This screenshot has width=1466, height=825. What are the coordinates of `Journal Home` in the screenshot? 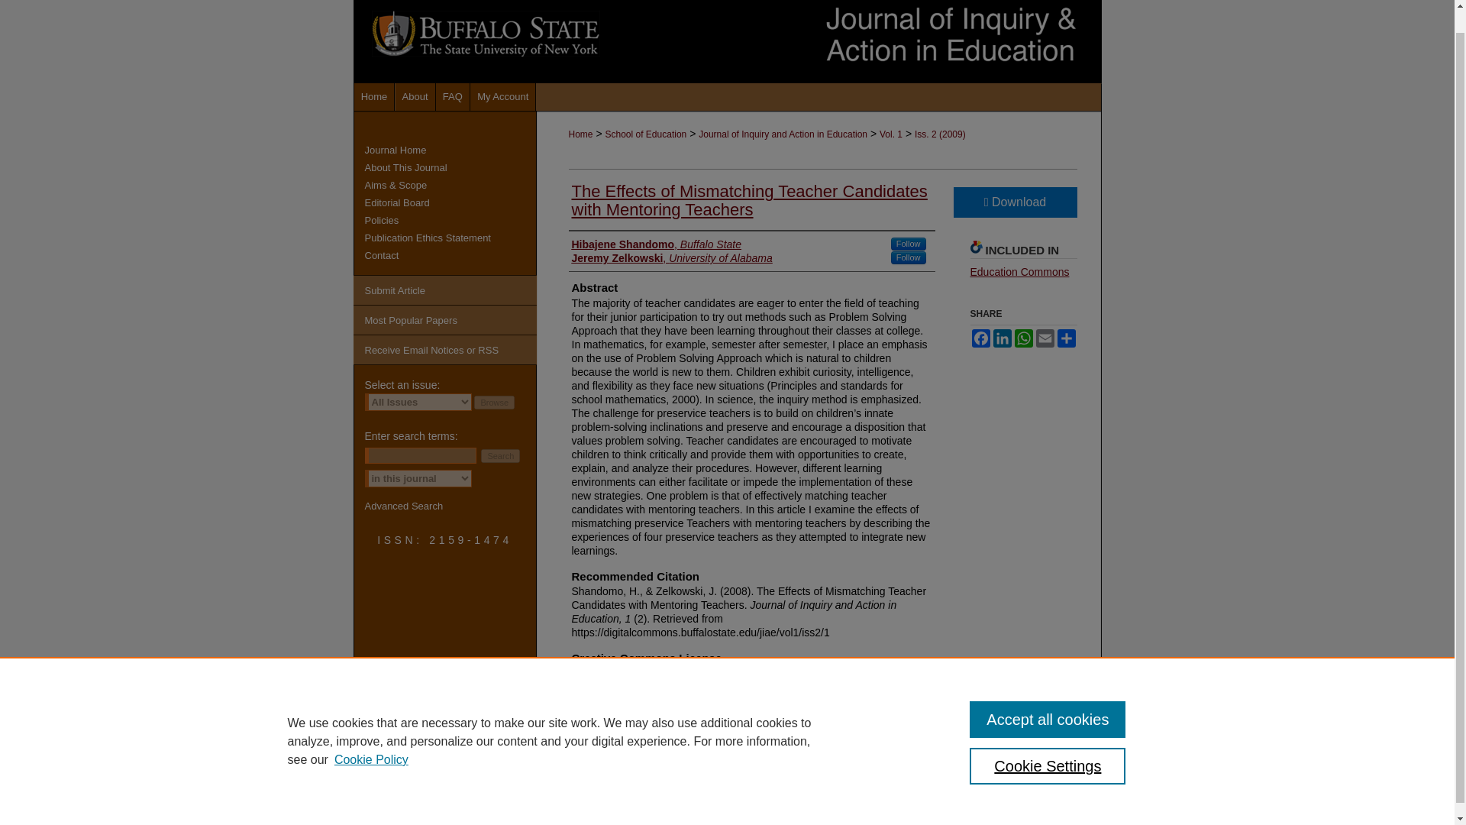 It's located at (450, 150).